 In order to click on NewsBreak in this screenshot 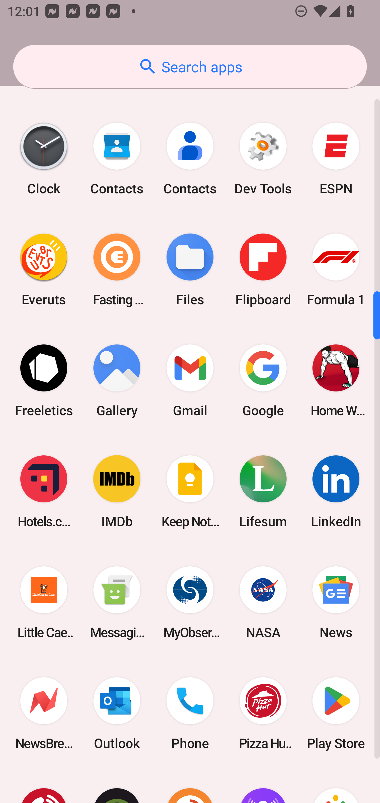, I will do `click(44, 713)`.